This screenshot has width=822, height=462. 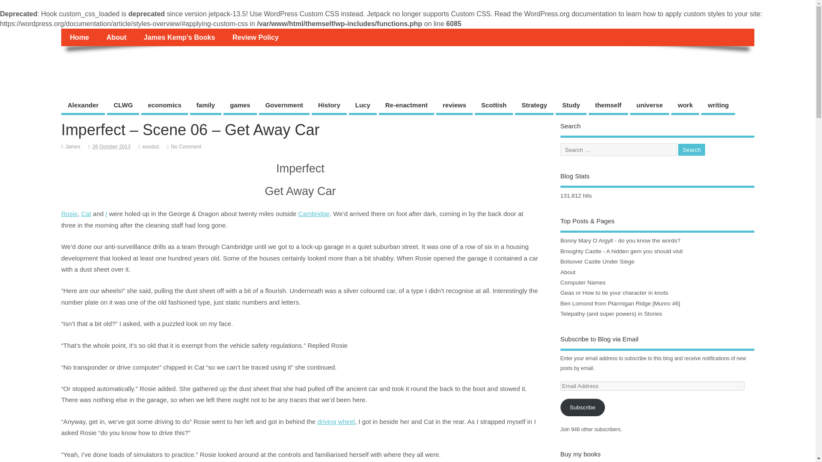 What do you see at coordinates (240, 106) in the screenshot?
I see `games` at bounding box center [240, 106].